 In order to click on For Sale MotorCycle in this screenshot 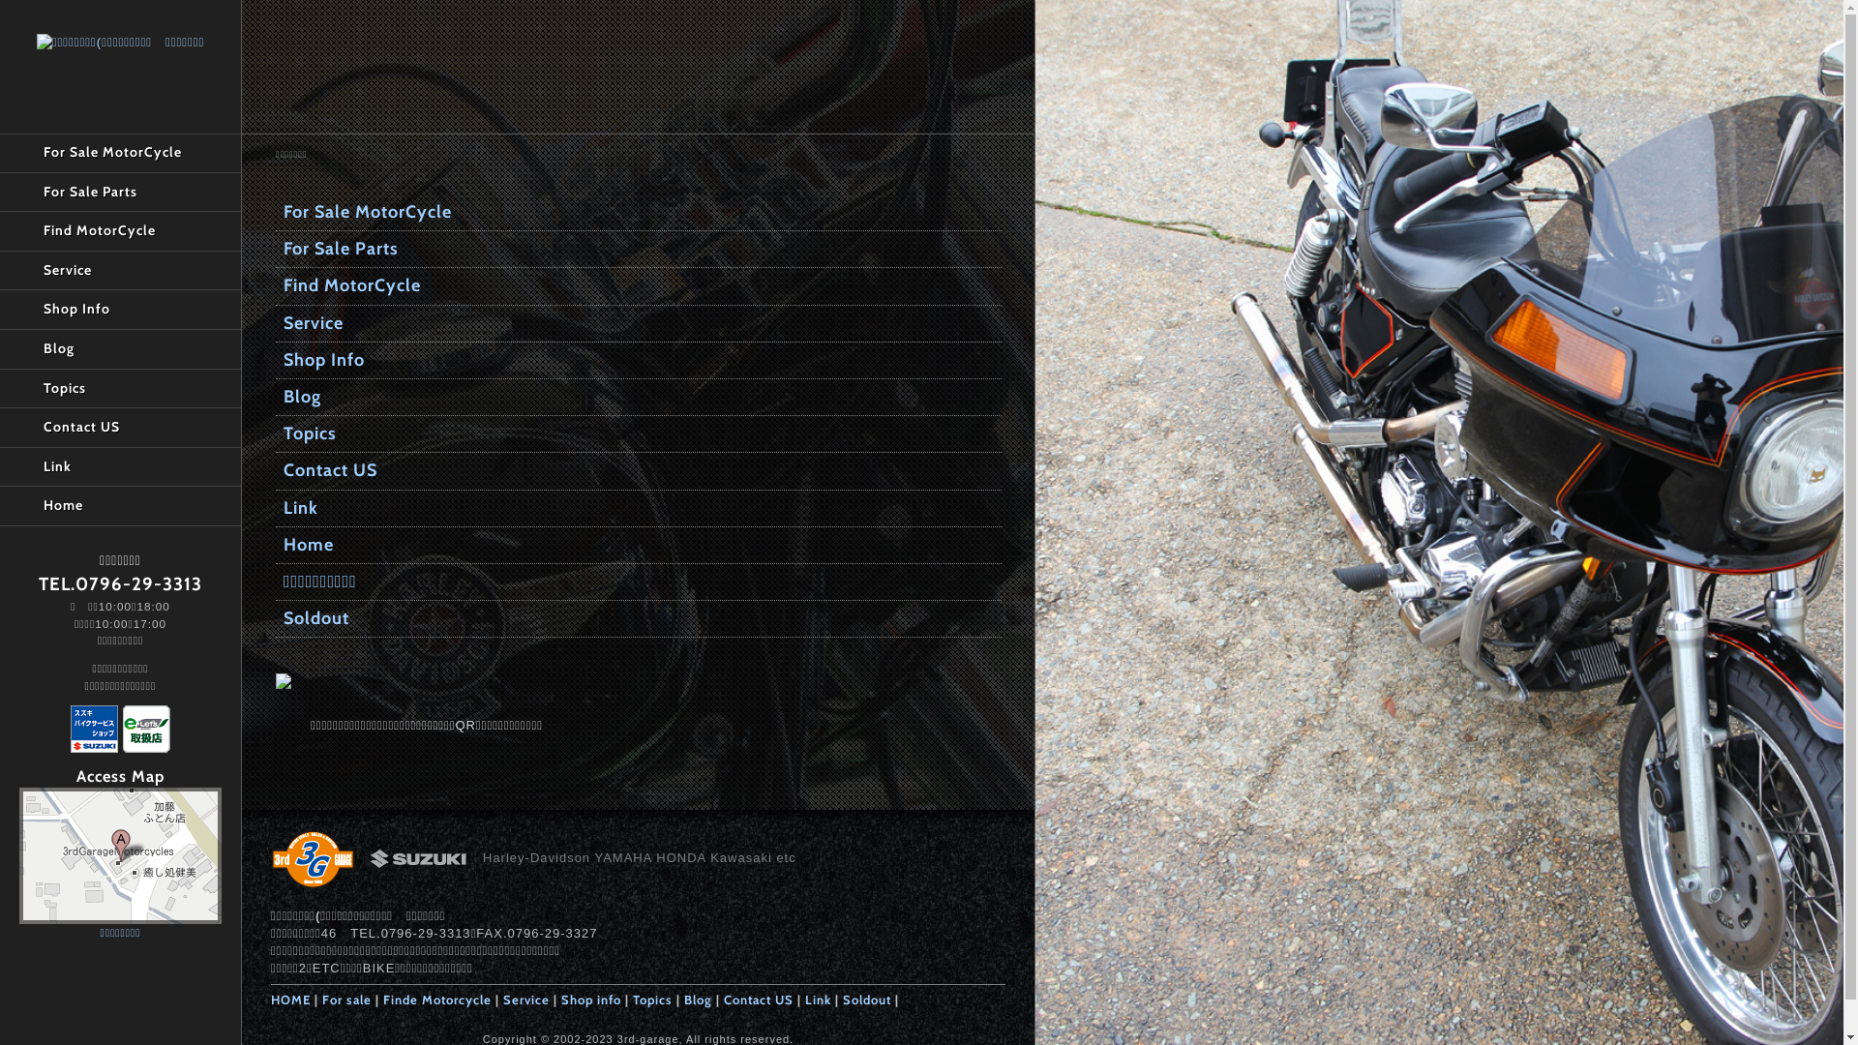, I will do `click(639, 213)`.